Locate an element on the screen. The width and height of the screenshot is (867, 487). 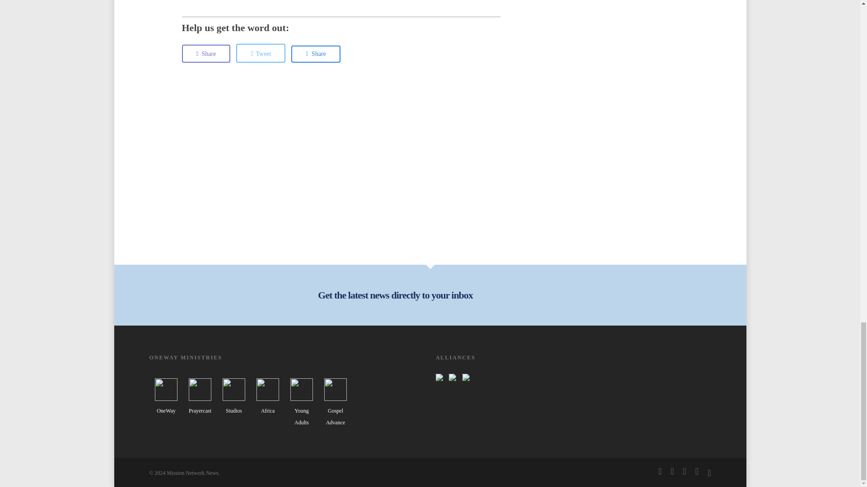
Share this is located at coordinates (206, 54).